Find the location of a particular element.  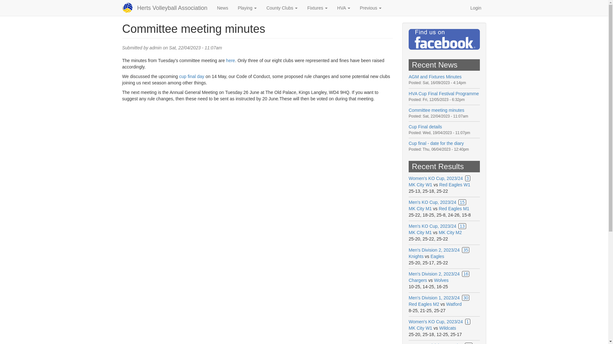

Home is located at coordinates (129, 7).